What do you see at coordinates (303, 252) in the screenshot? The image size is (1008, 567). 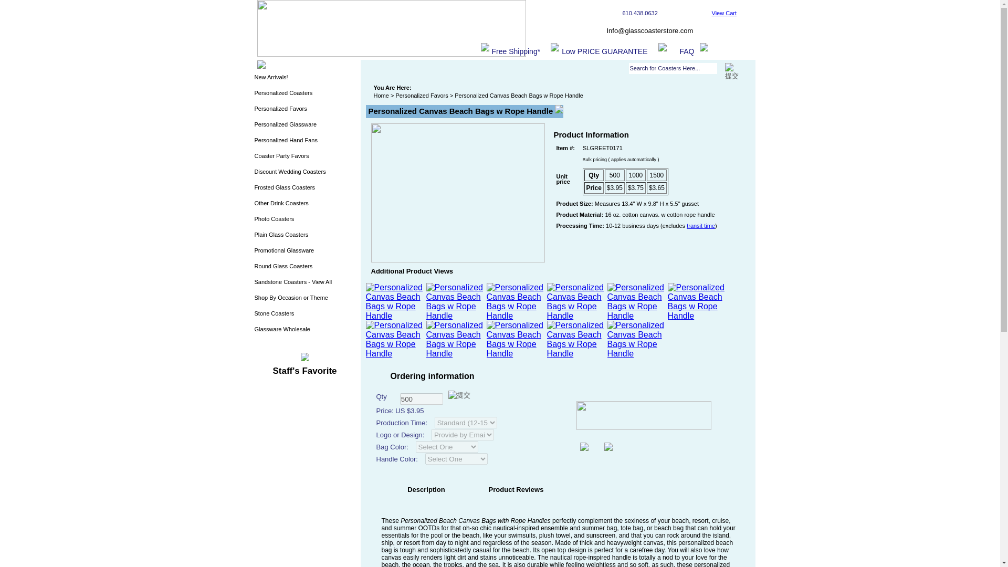 I see `Promotional Glassware` at bounding box center [303, 252].